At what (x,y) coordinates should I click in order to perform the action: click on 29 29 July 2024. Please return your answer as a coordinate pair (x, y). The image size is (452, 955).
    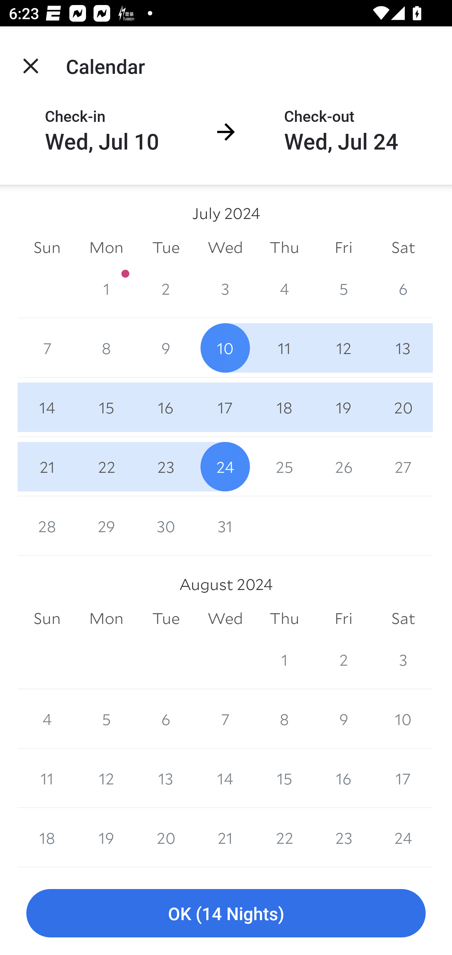
    Looking at the image, I should click on (106, 526).